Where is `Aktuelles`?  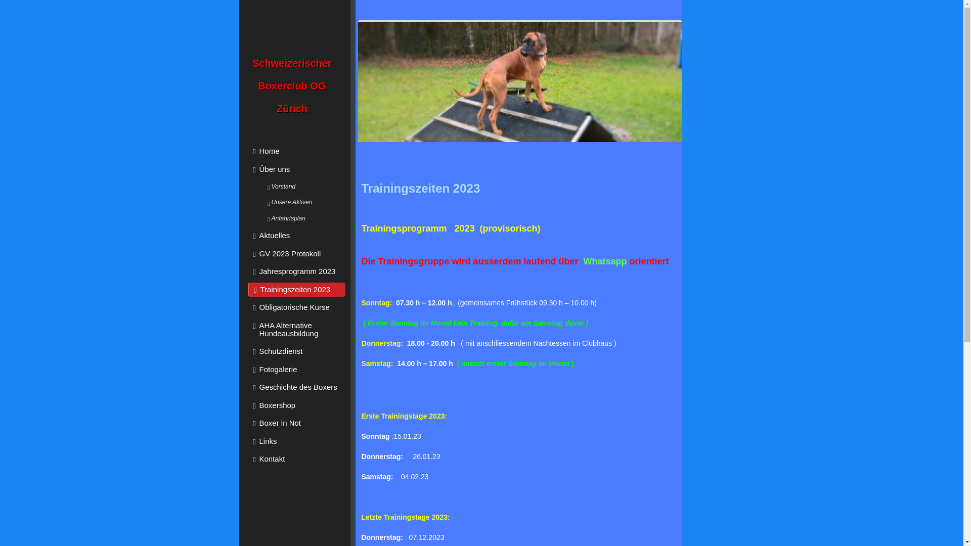
Aktuelles is located at coordinates (296, 236).